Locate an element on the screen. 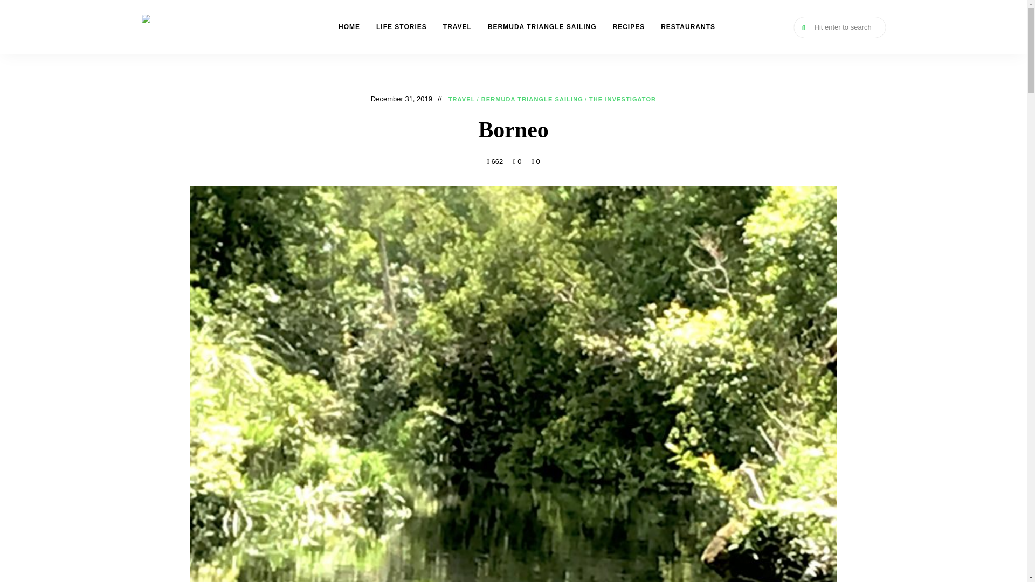  0 is located at coordinates (536, 161).